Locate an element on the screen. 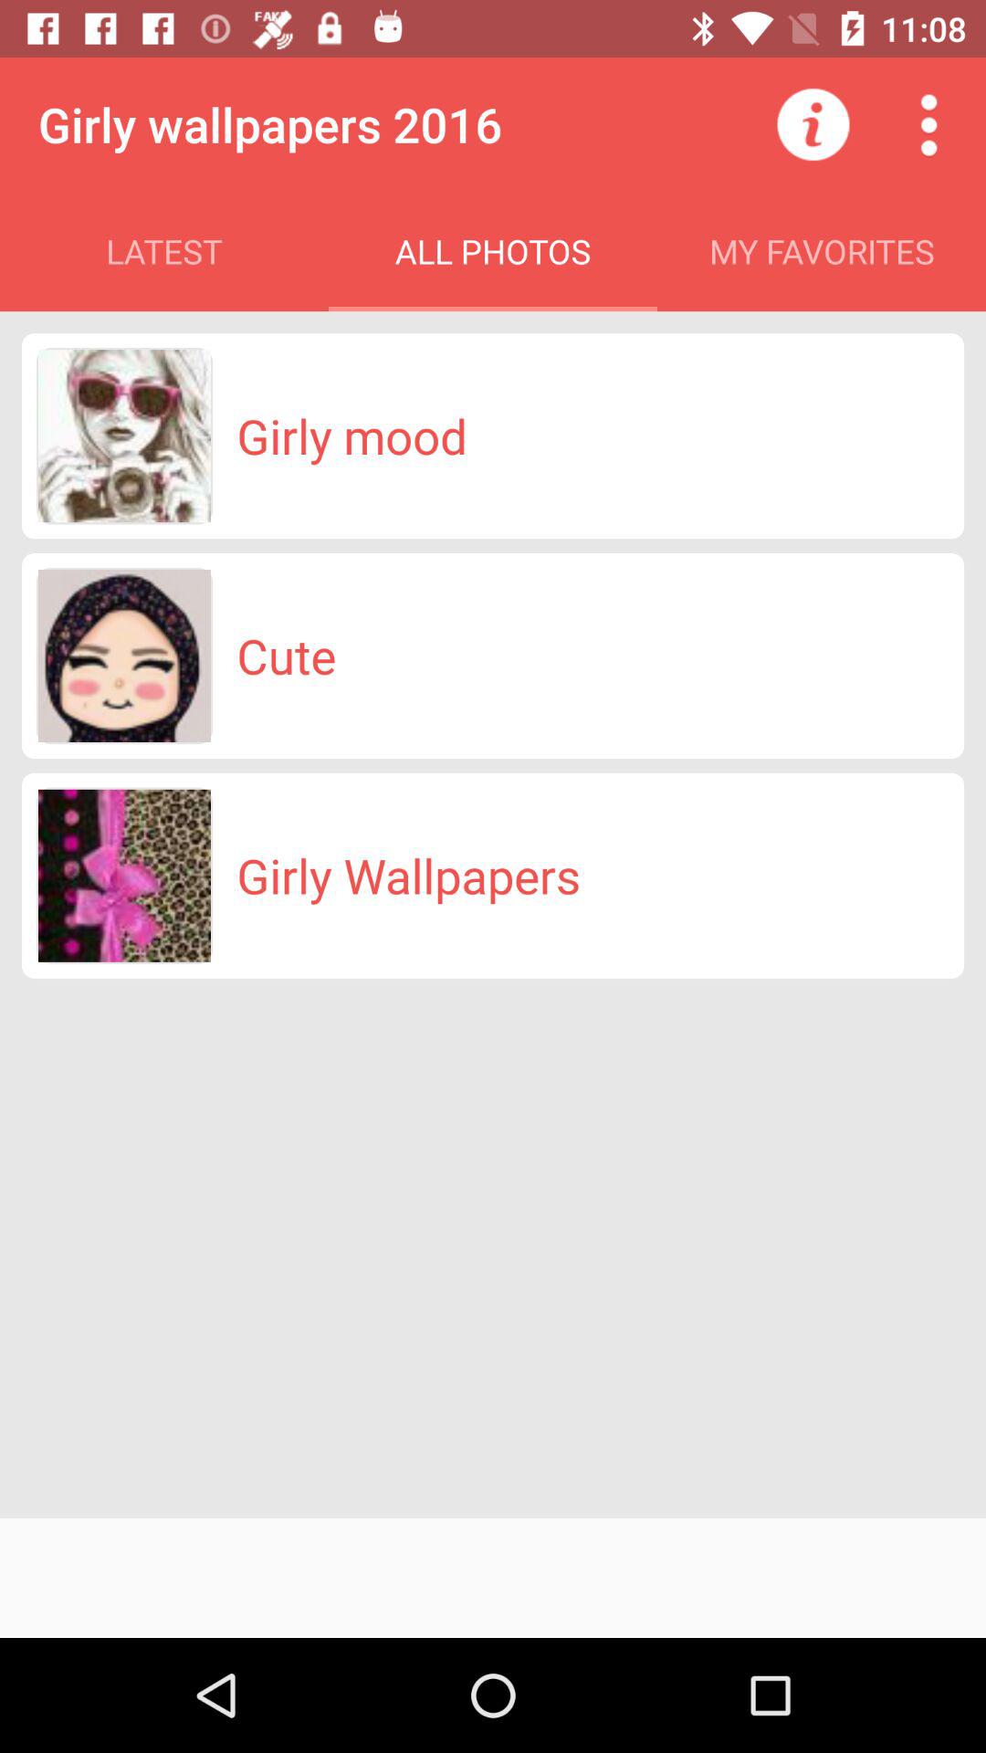 This screenshot has width=986, height=1753. open more options is located at coordinates (928, 124).